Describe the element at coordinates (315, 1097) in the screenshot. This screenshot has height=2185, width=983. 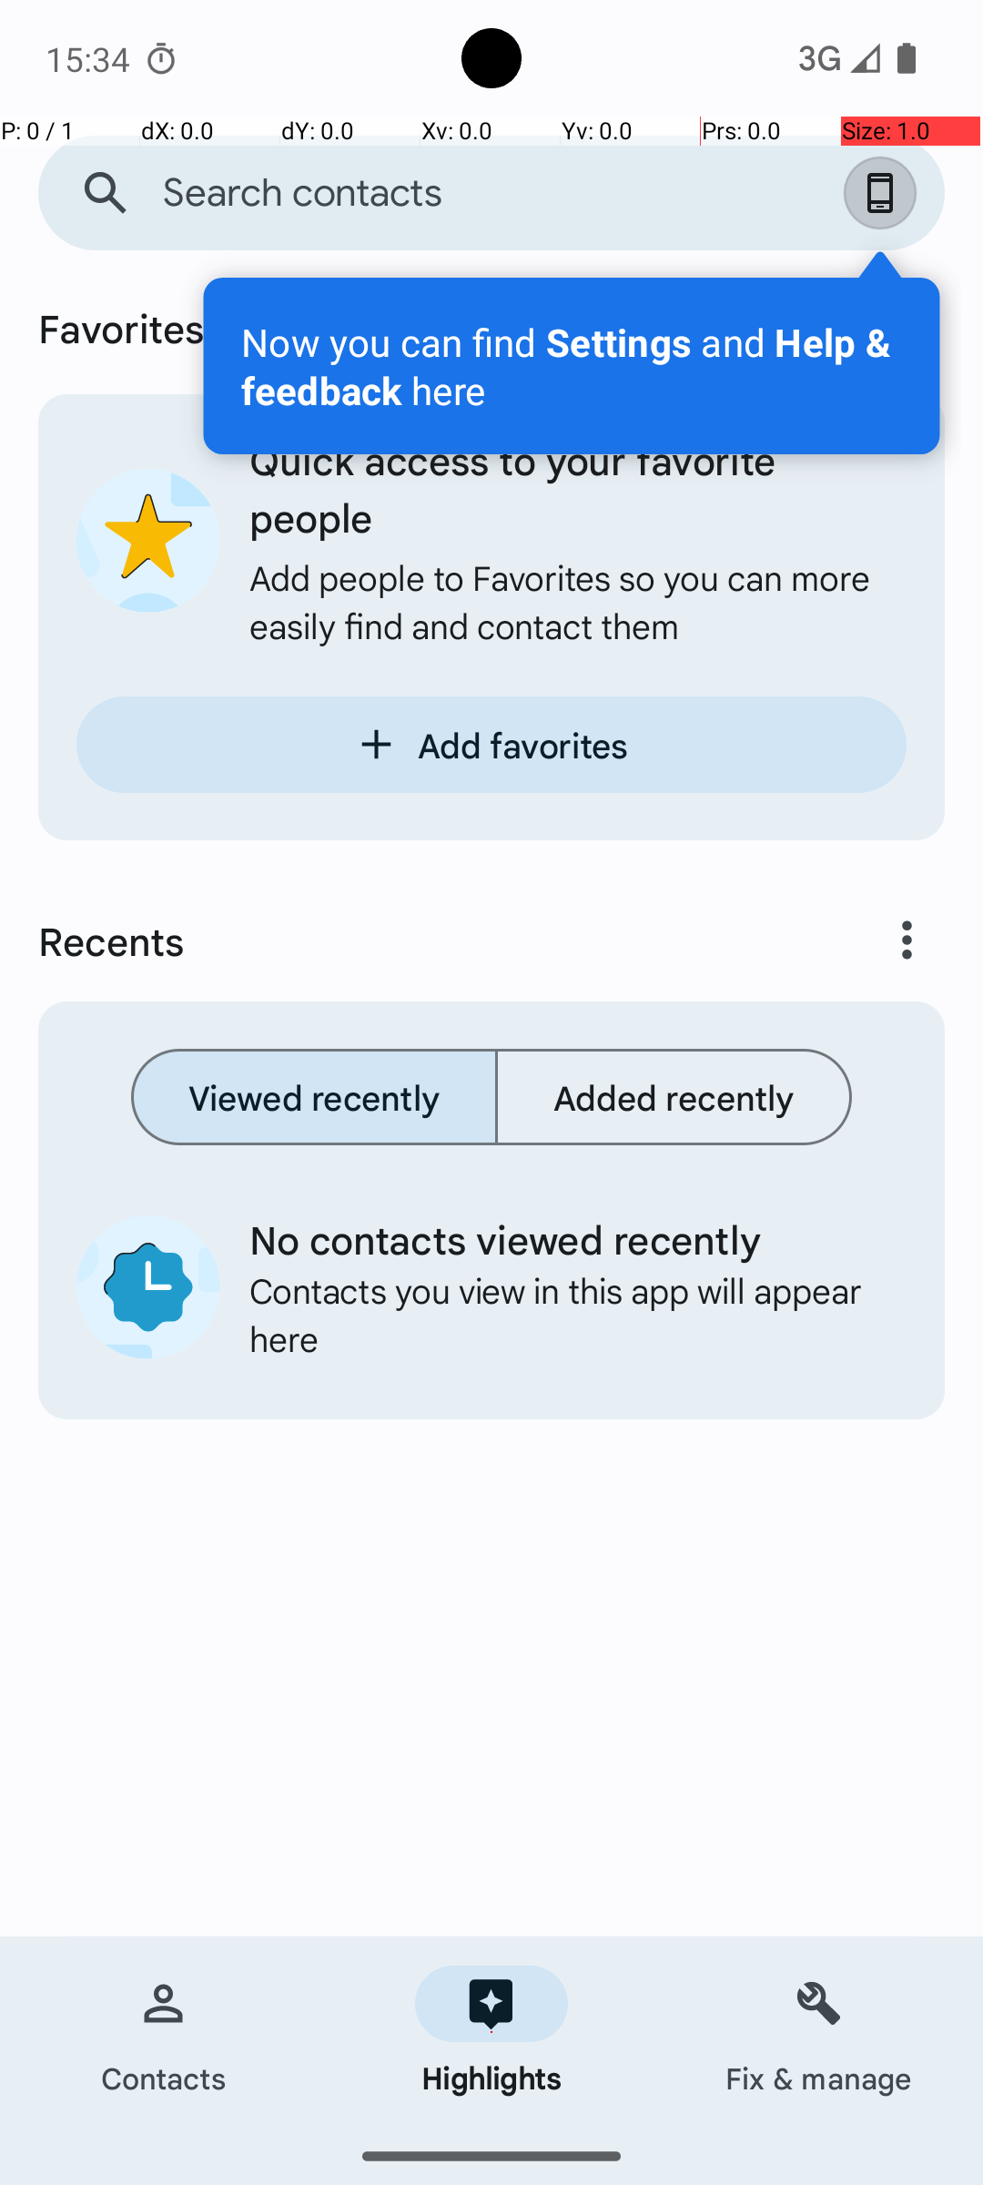
I see `Viewed recently` at that location.